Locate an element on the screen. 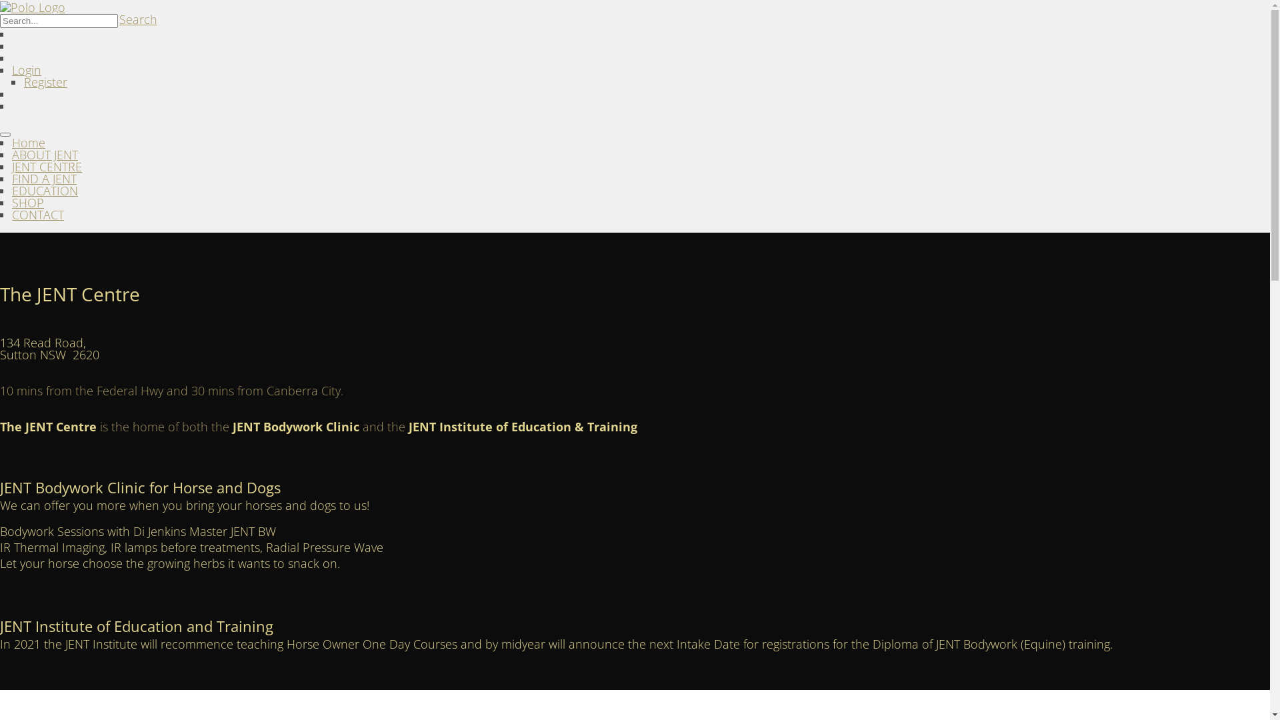 The image size is (1280, 720). Register is located at coordinates (45, 82).